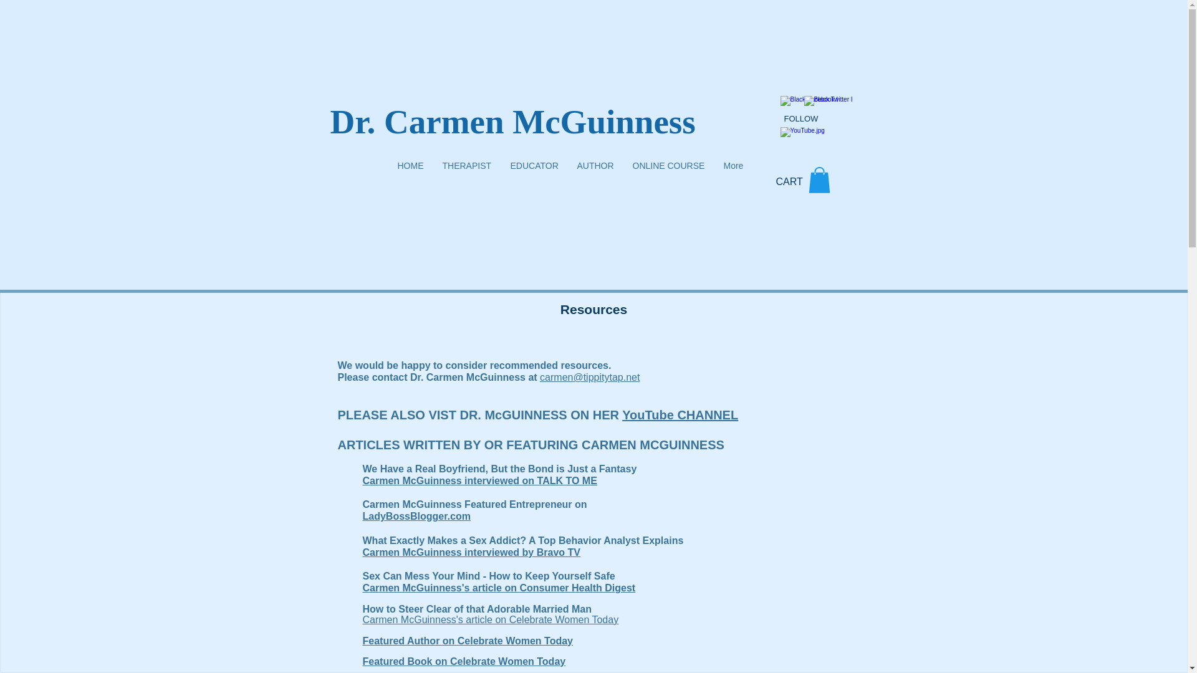  Describe the element at coordinates (466, 165) in the screenshot. I see `THERAPIST` at that location.